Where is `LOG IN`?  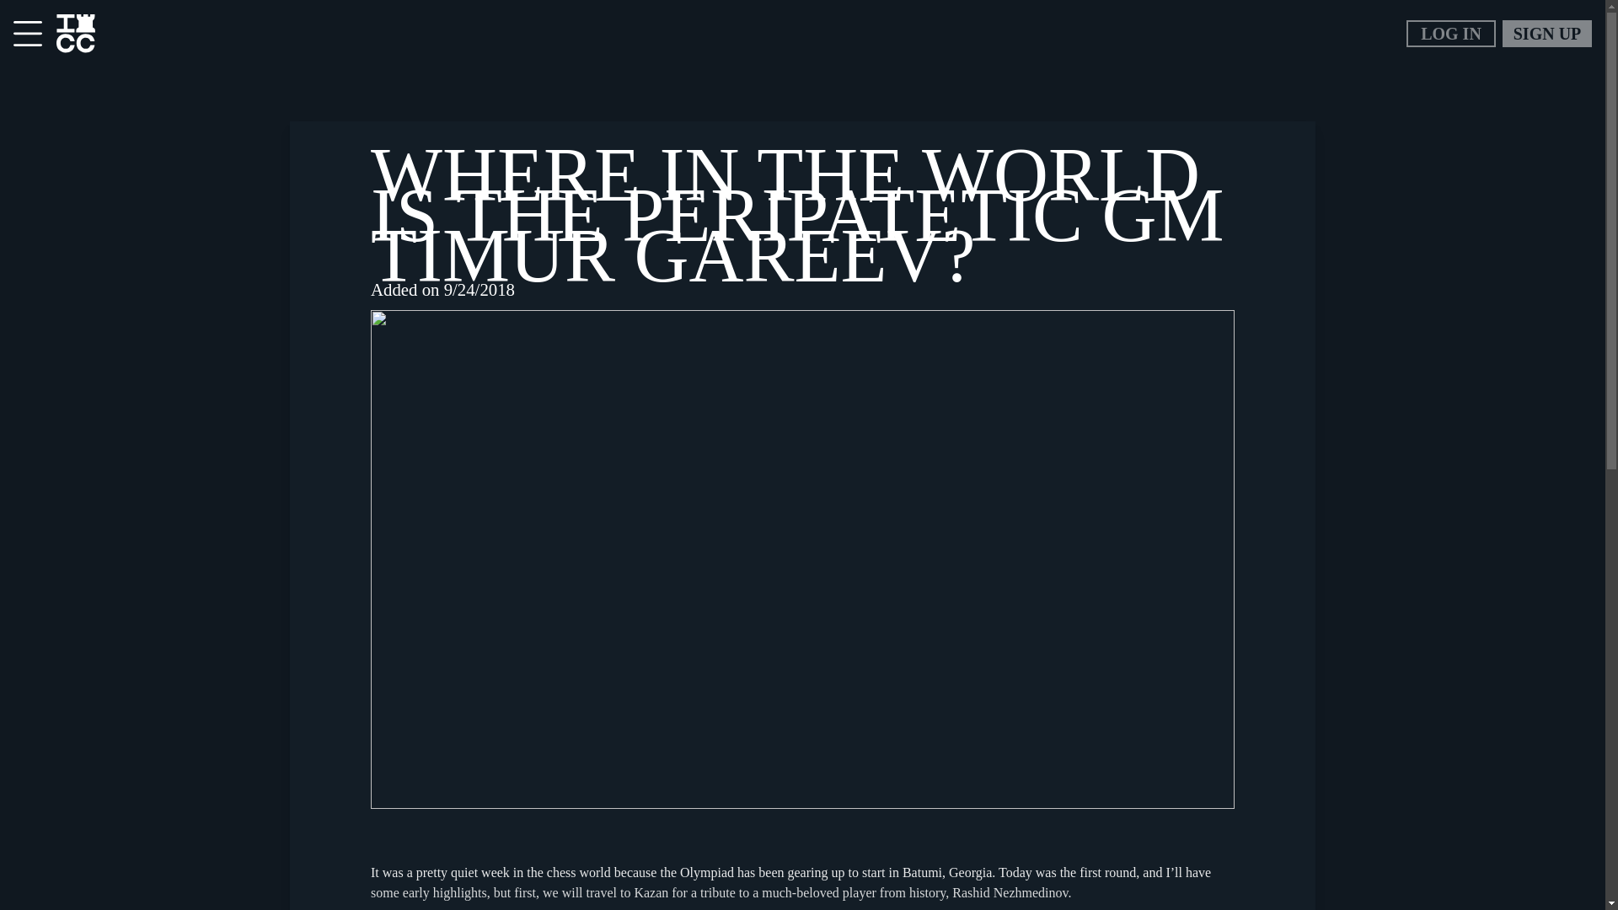 LOG IN is located at coordinates (1450, 34).